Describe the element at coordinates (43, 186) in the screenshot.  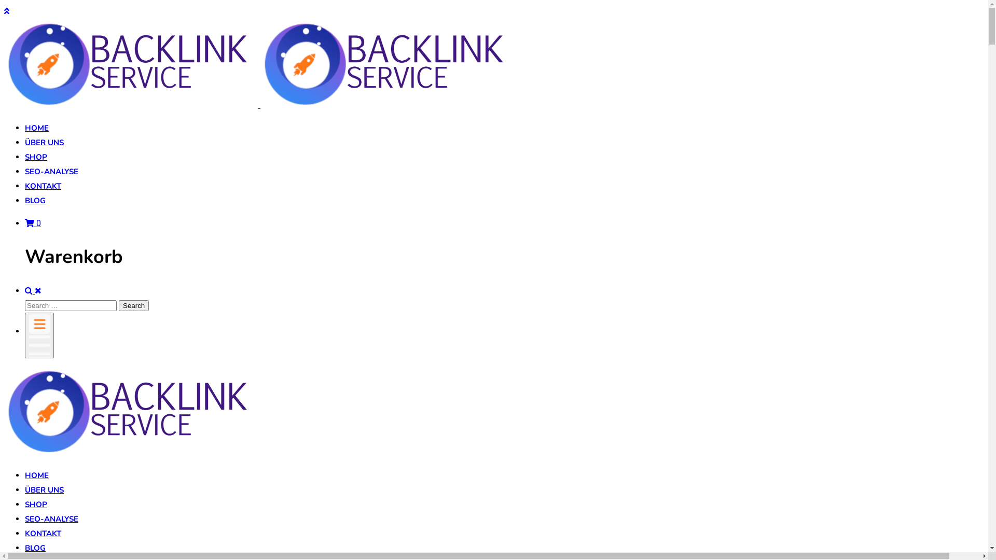
I see `KONTAKT` at that location.